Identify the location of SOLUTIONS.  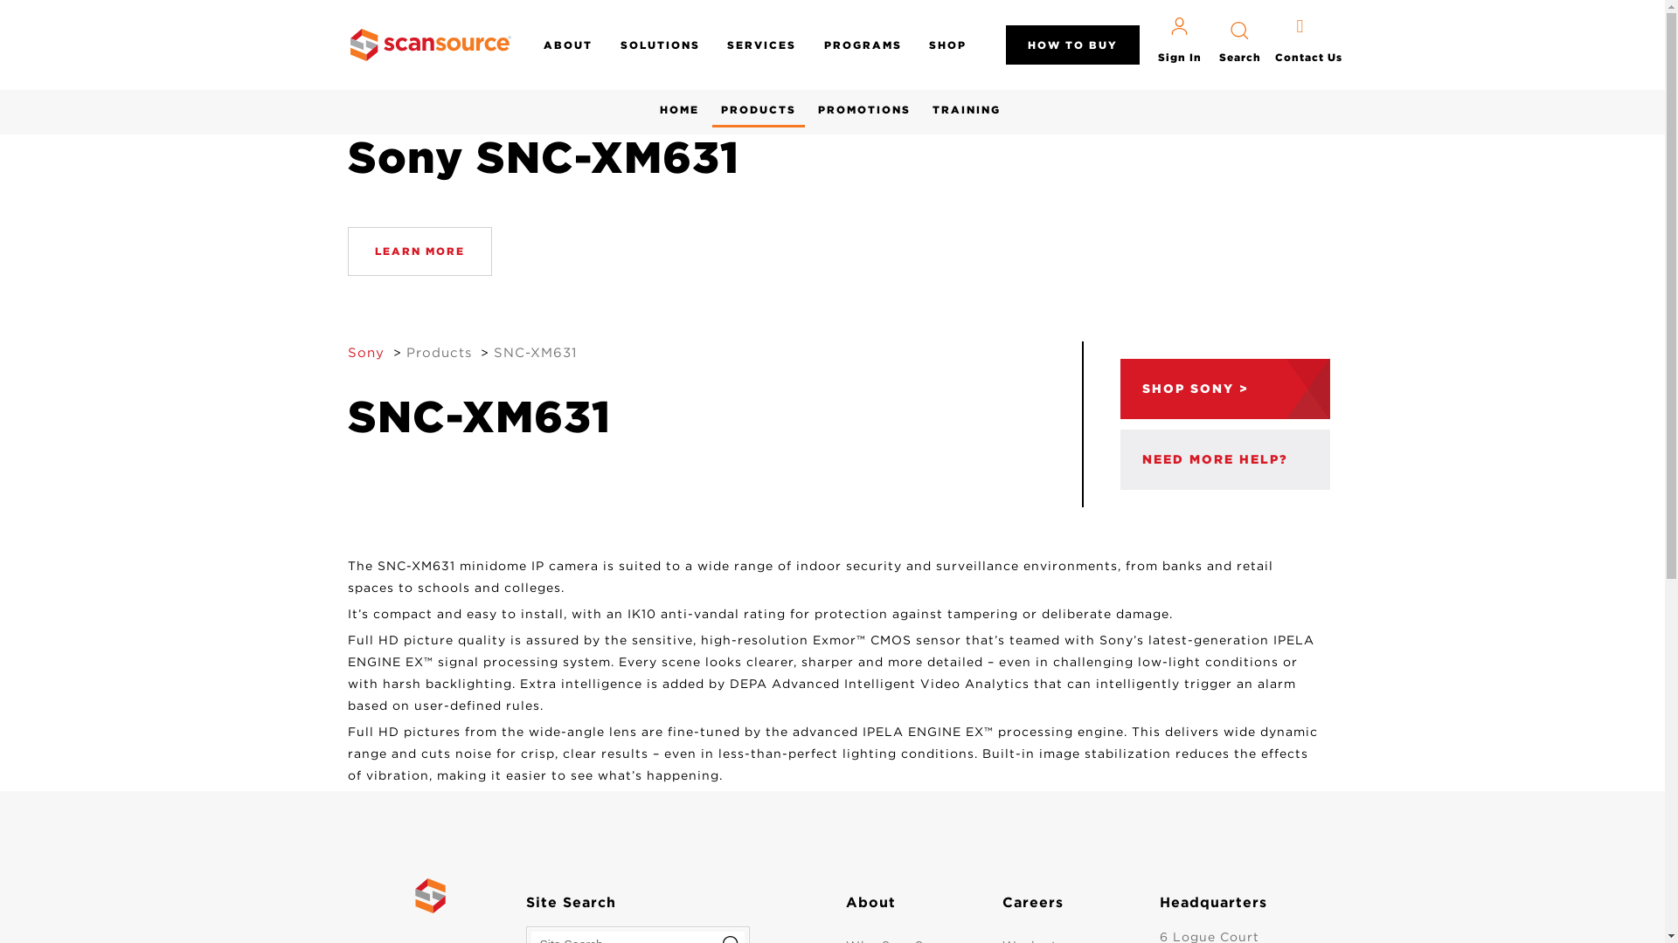
(660, 45).